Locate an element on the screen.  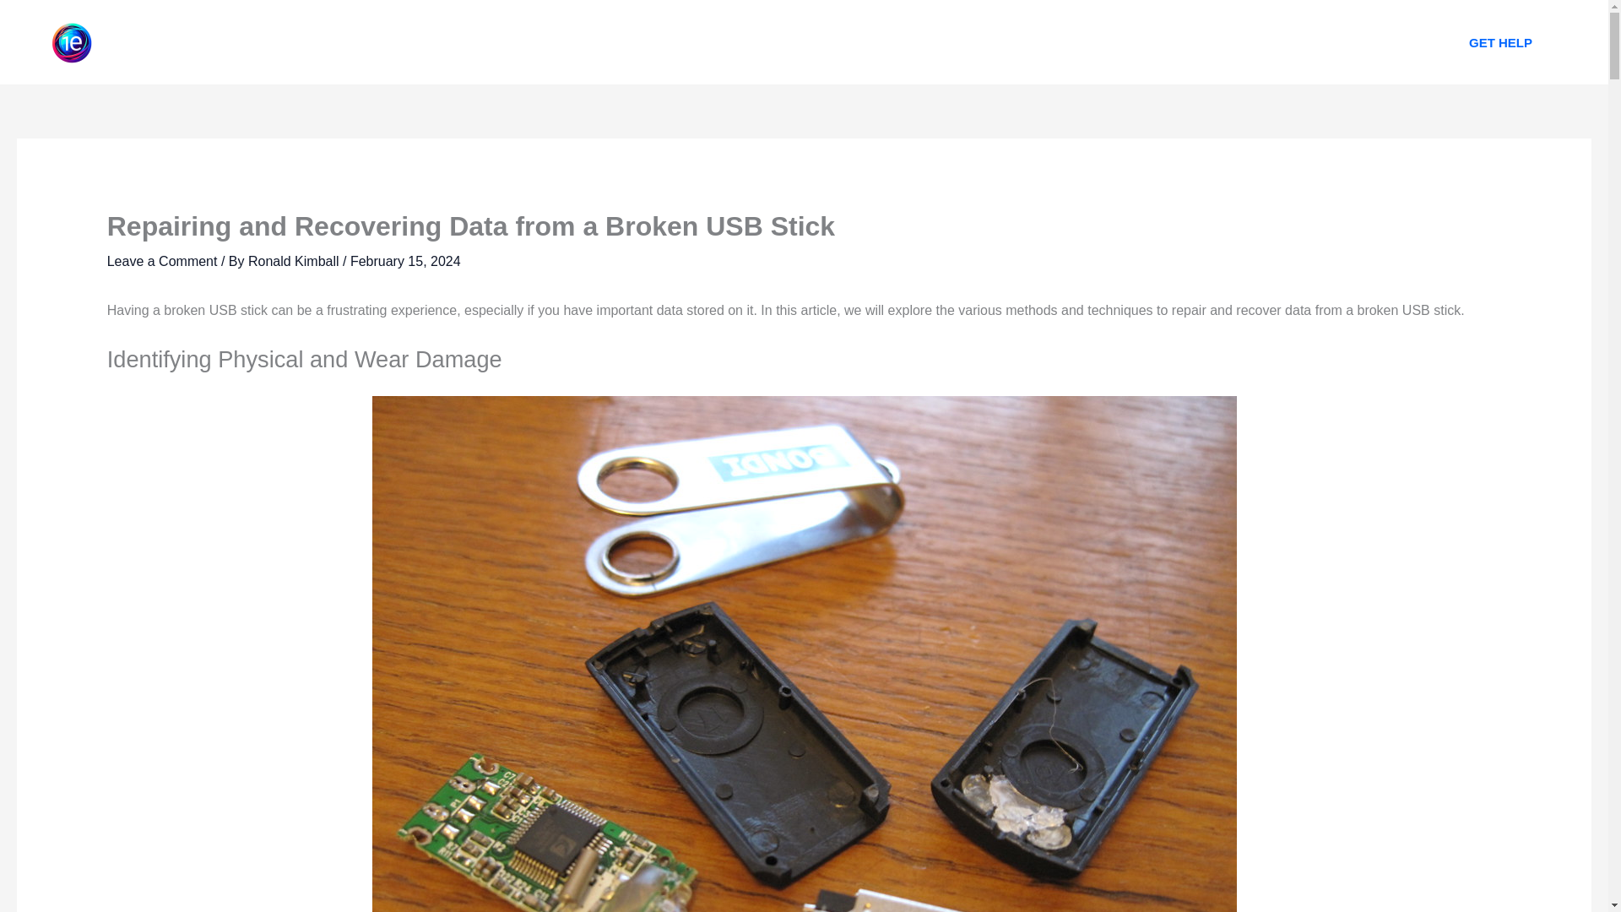
GET HELP is located at coordinates (1501, 42).